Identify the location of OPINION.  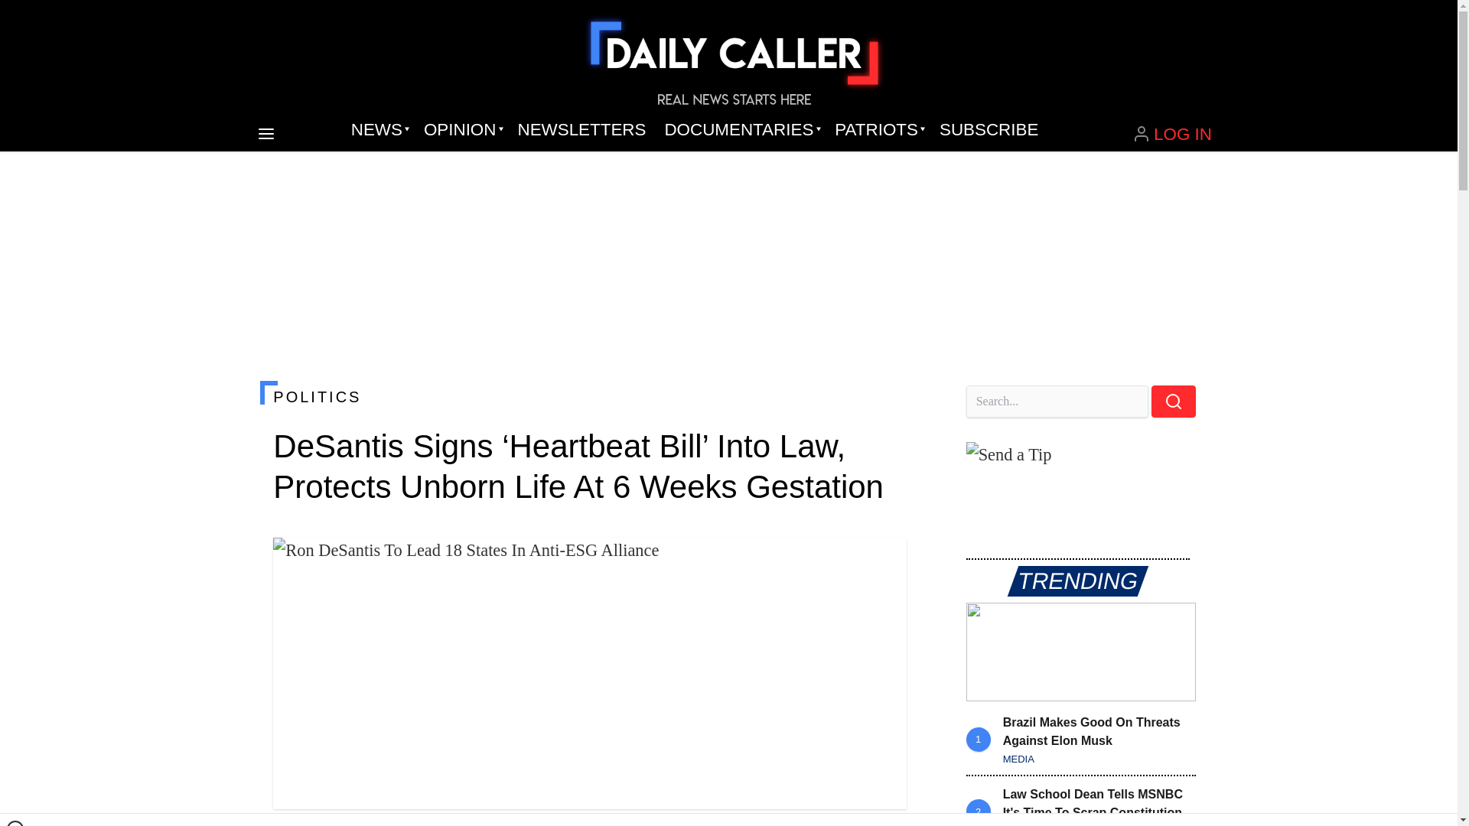
(461, 130).